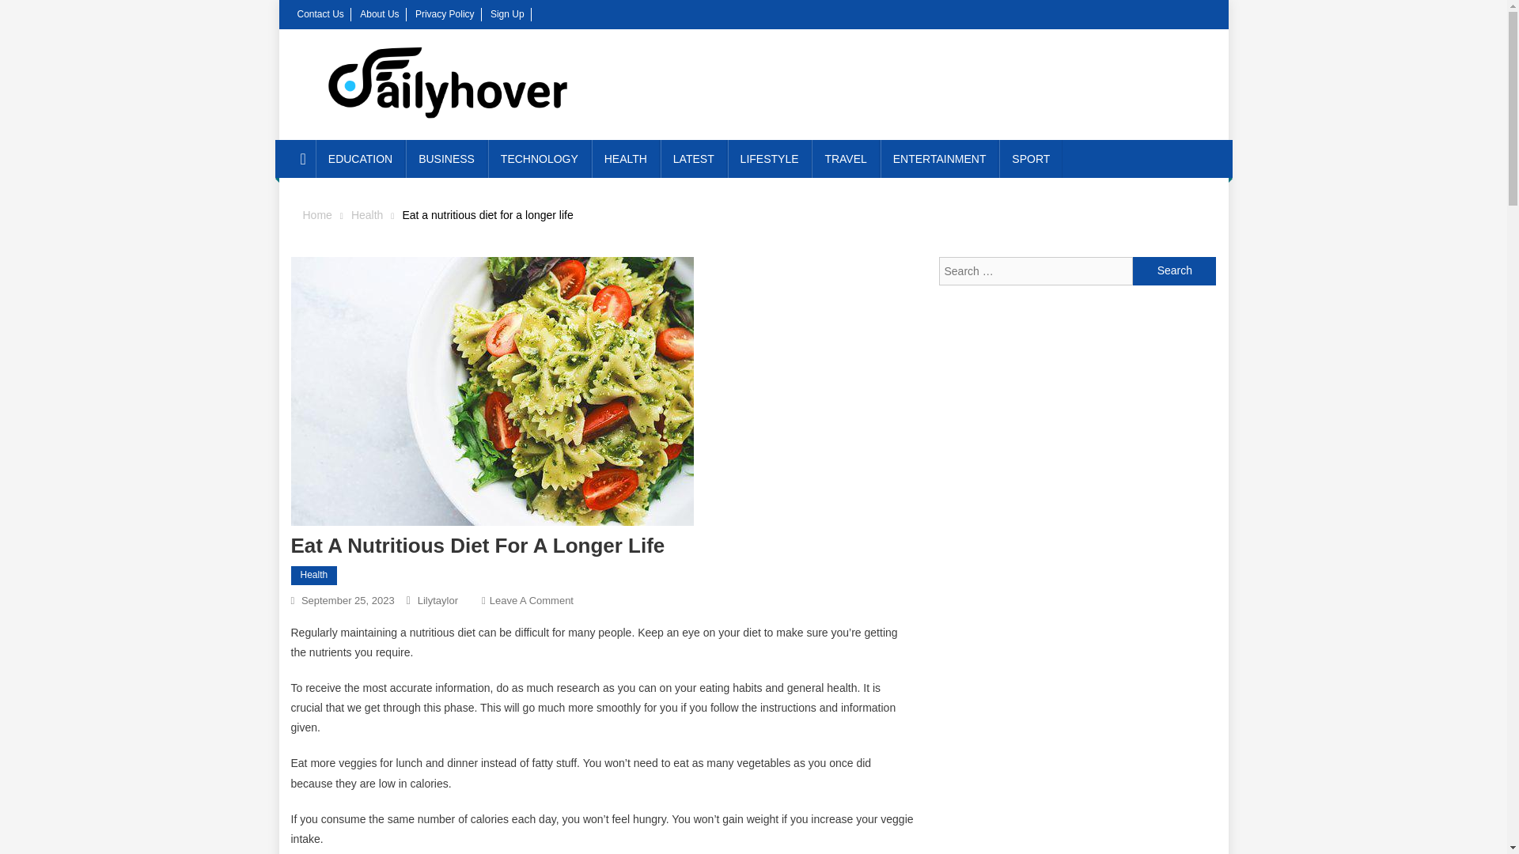 Image resolution: width=1519 pixels, height=854 pixels. I want to click on TECHNOLOGY, so click(539, 158).